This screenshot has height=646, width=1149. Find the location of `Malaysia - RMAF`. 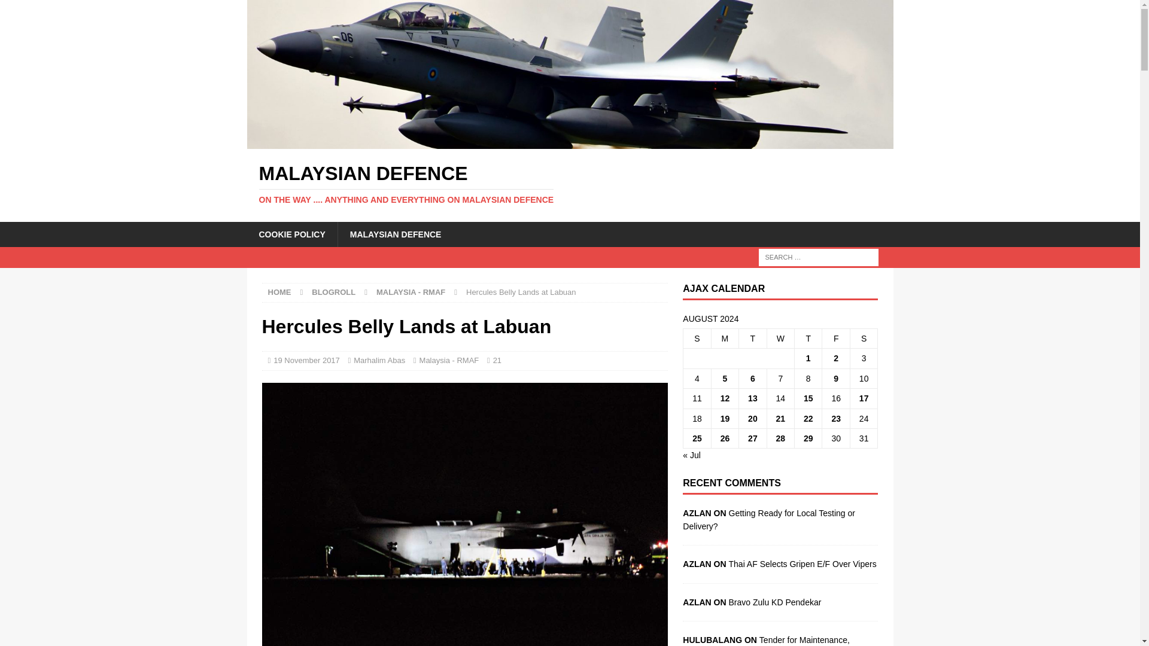

Malaysia - RMAF is located at coordinates (449, 360).